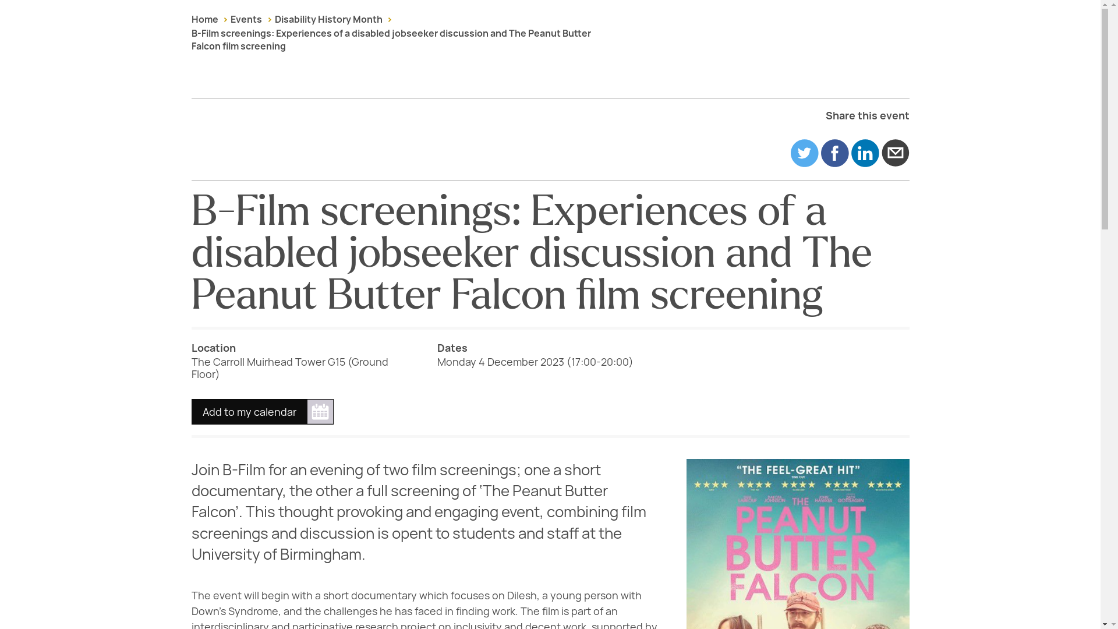 Image resolution: width=1118 pixels, height=629 pixels. What do you see at coordinates (804, 153) in the screenshot?
I see `Share on Twitter` at bounding box center [804, 153].